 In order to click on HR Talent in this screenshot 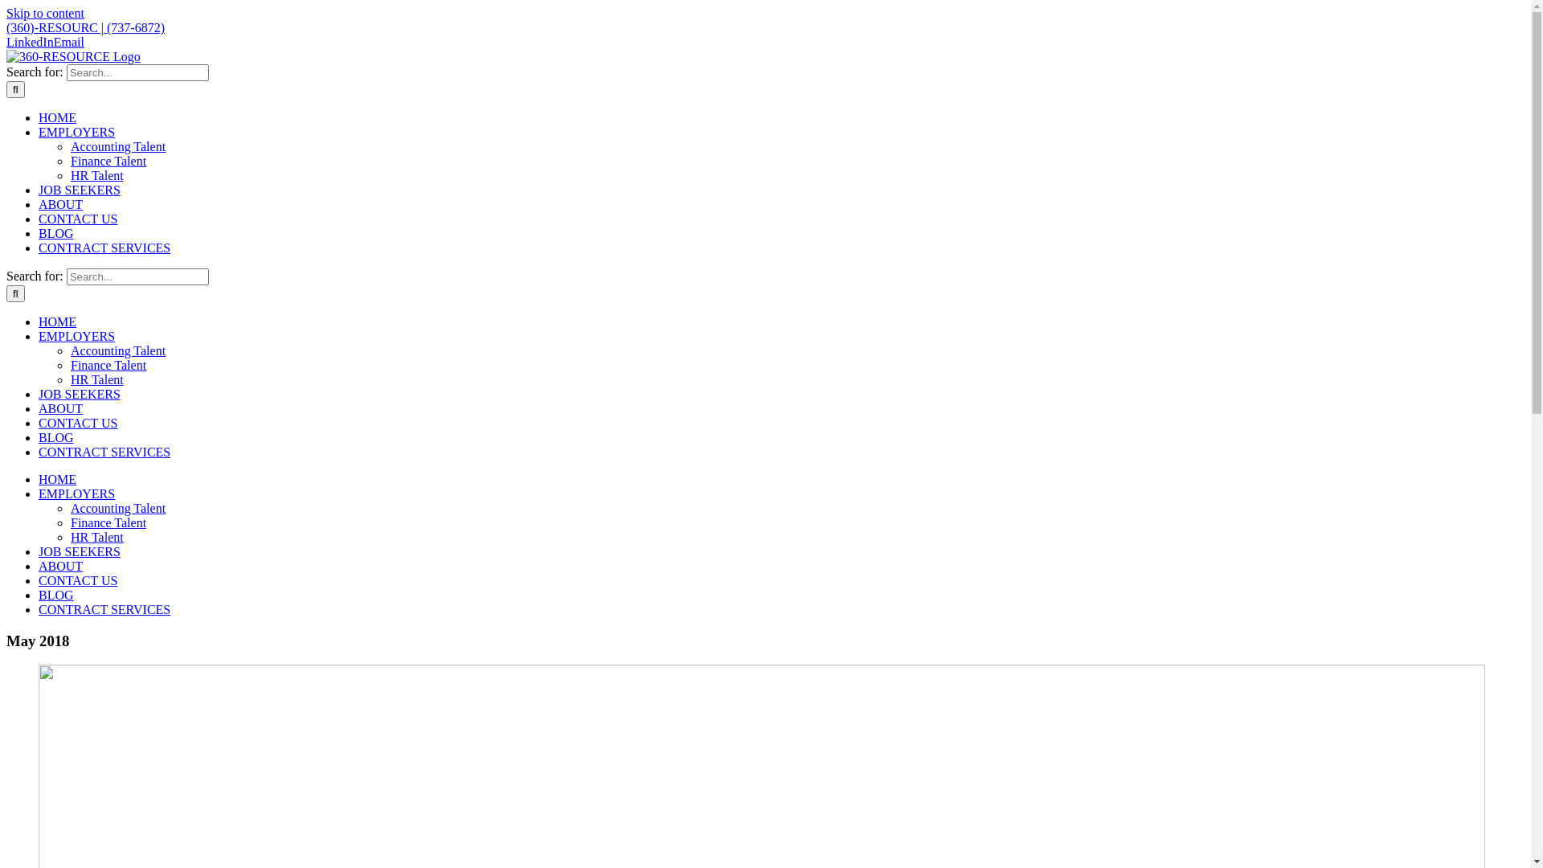, I will do `click(97, 175)`.